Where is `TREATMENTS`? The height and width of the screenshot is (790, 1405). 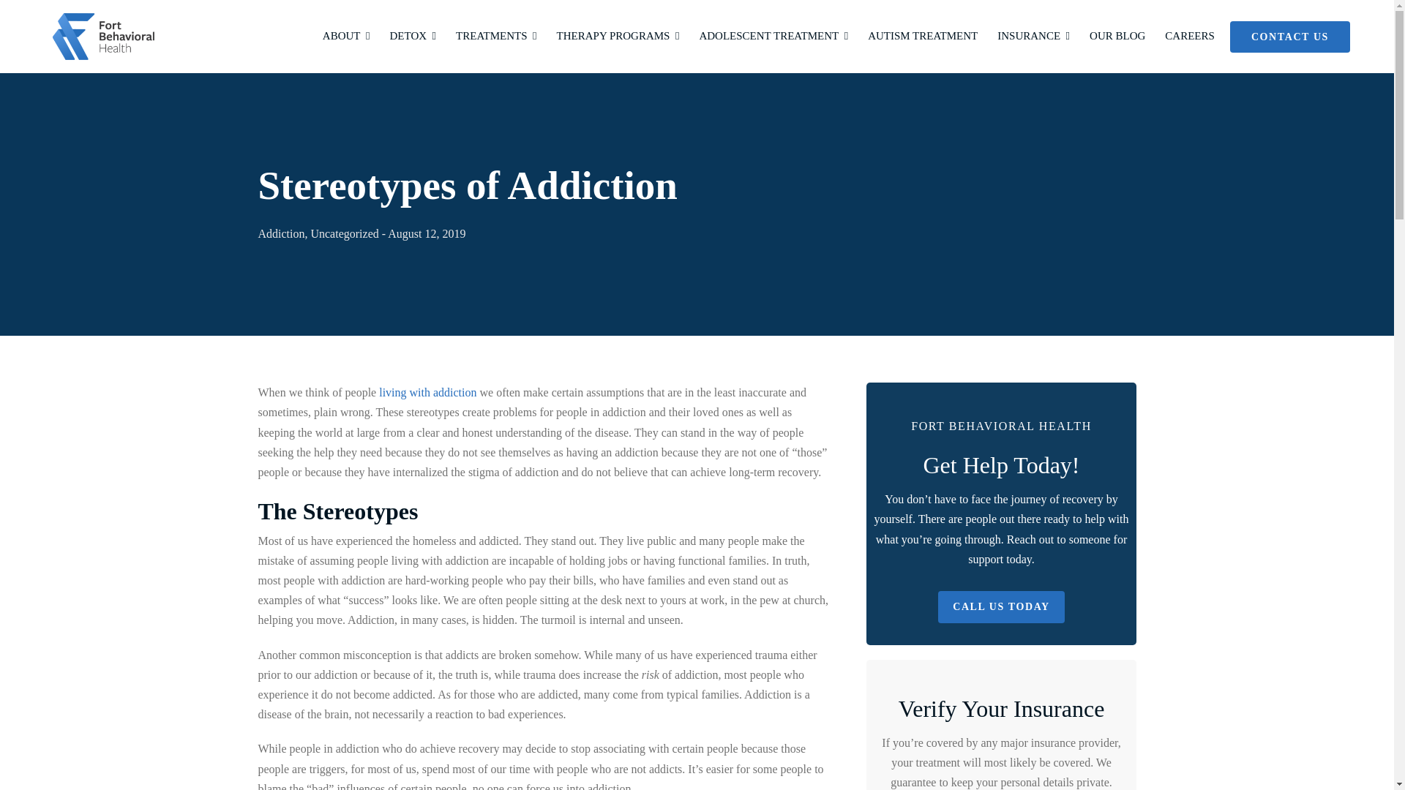 TREATMENTS is located at coordinates (496, 37).